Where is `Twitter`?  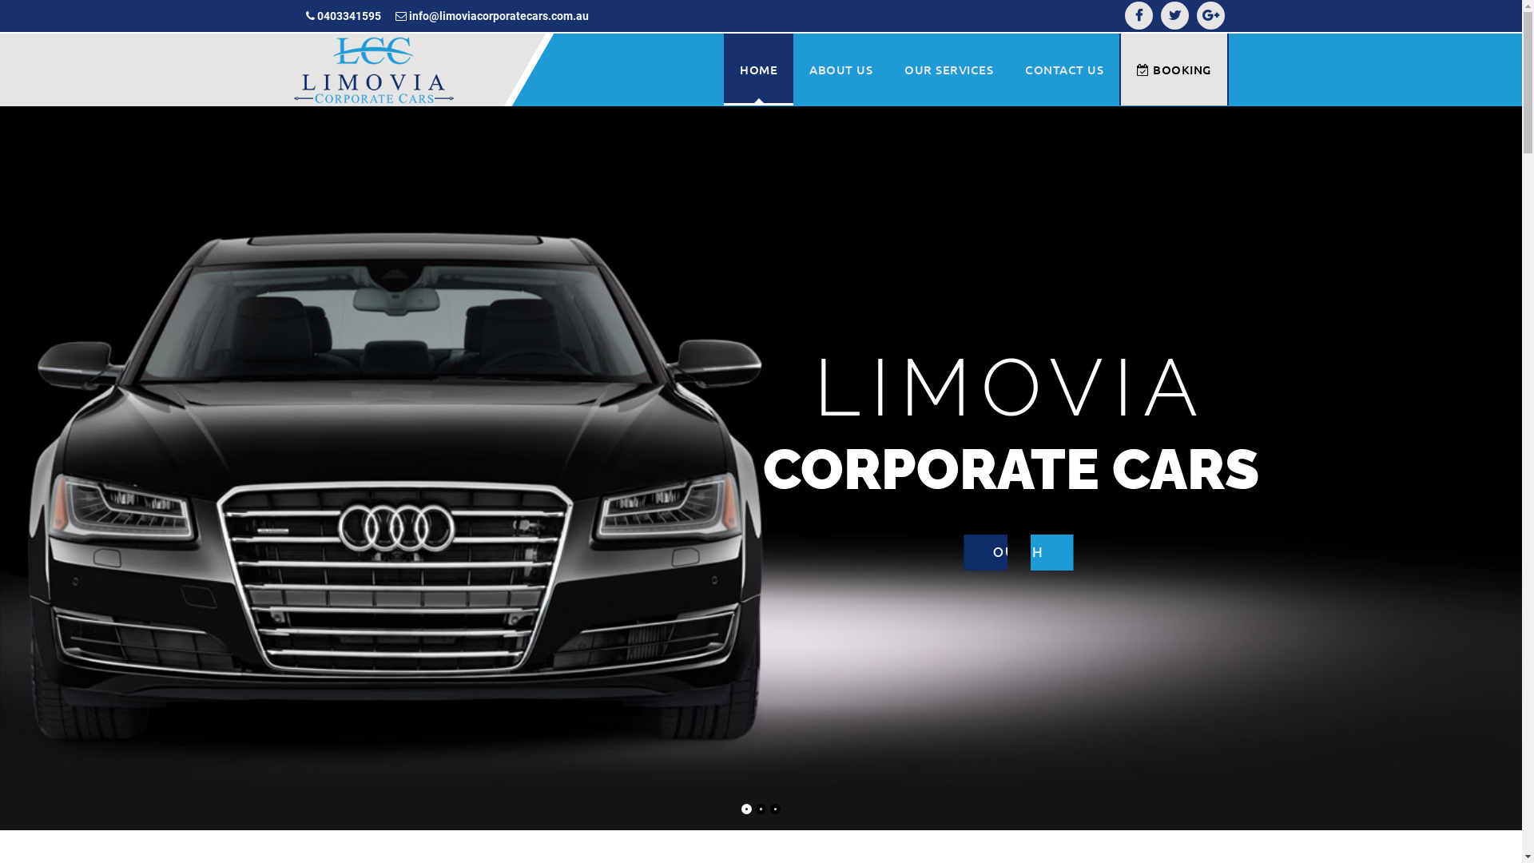 Twitter is located at coordinates (1174, 16).